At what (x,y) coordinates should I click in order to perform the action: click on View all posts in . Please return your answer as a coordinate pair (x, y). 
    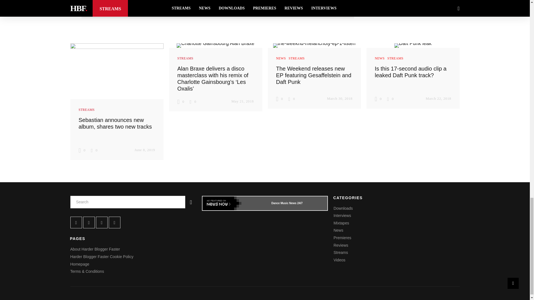
    Looking at the image, I should click on (185, 58).